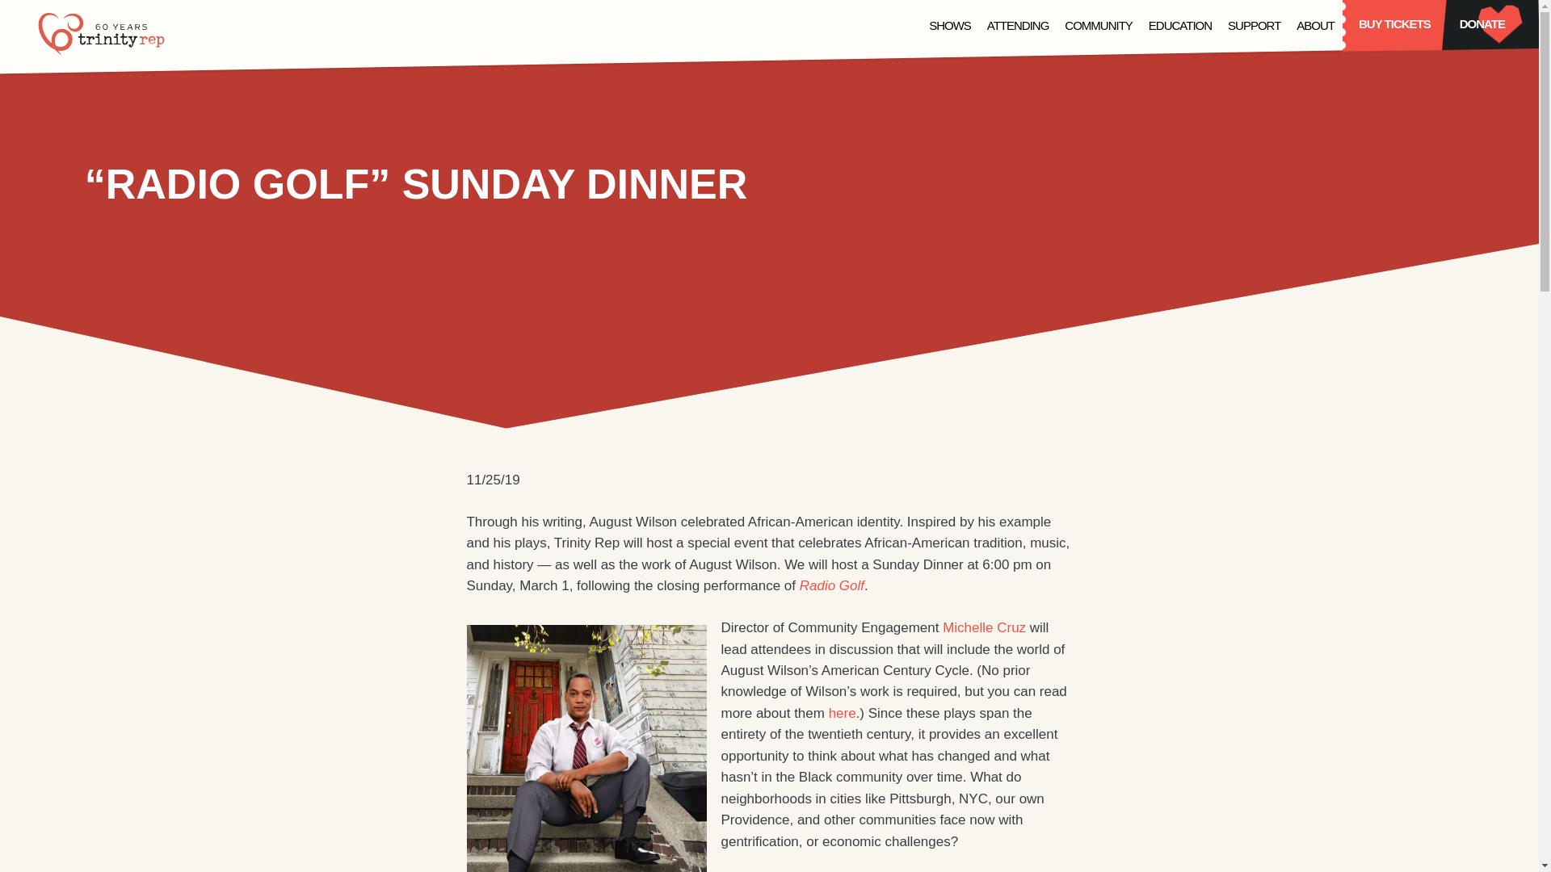 The image size is (1551, 872). What do you see at coordinates (984, 627) in the screenshot?
I see `Michelle Cruz` at bounding box center [984, 627].